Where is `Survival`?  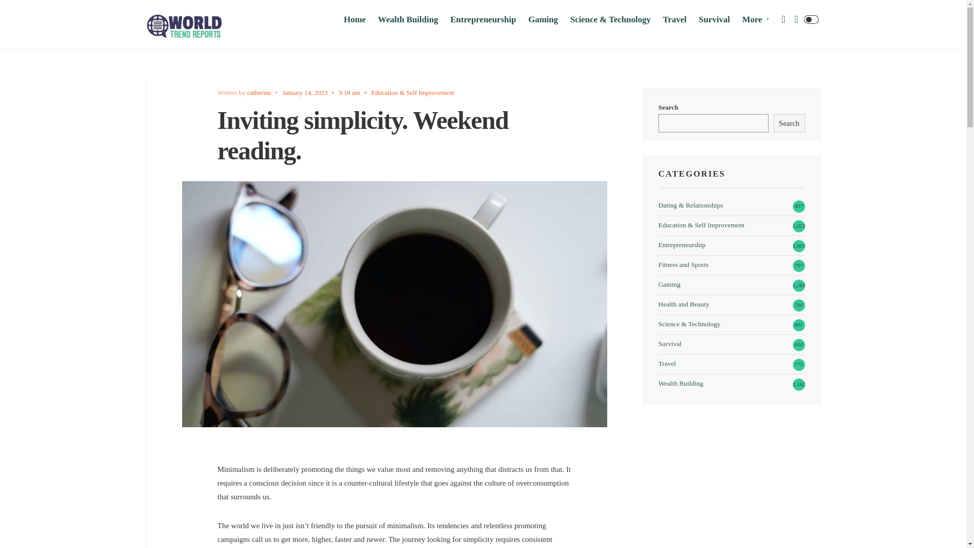 Survival is located at coordinates (714, 19).